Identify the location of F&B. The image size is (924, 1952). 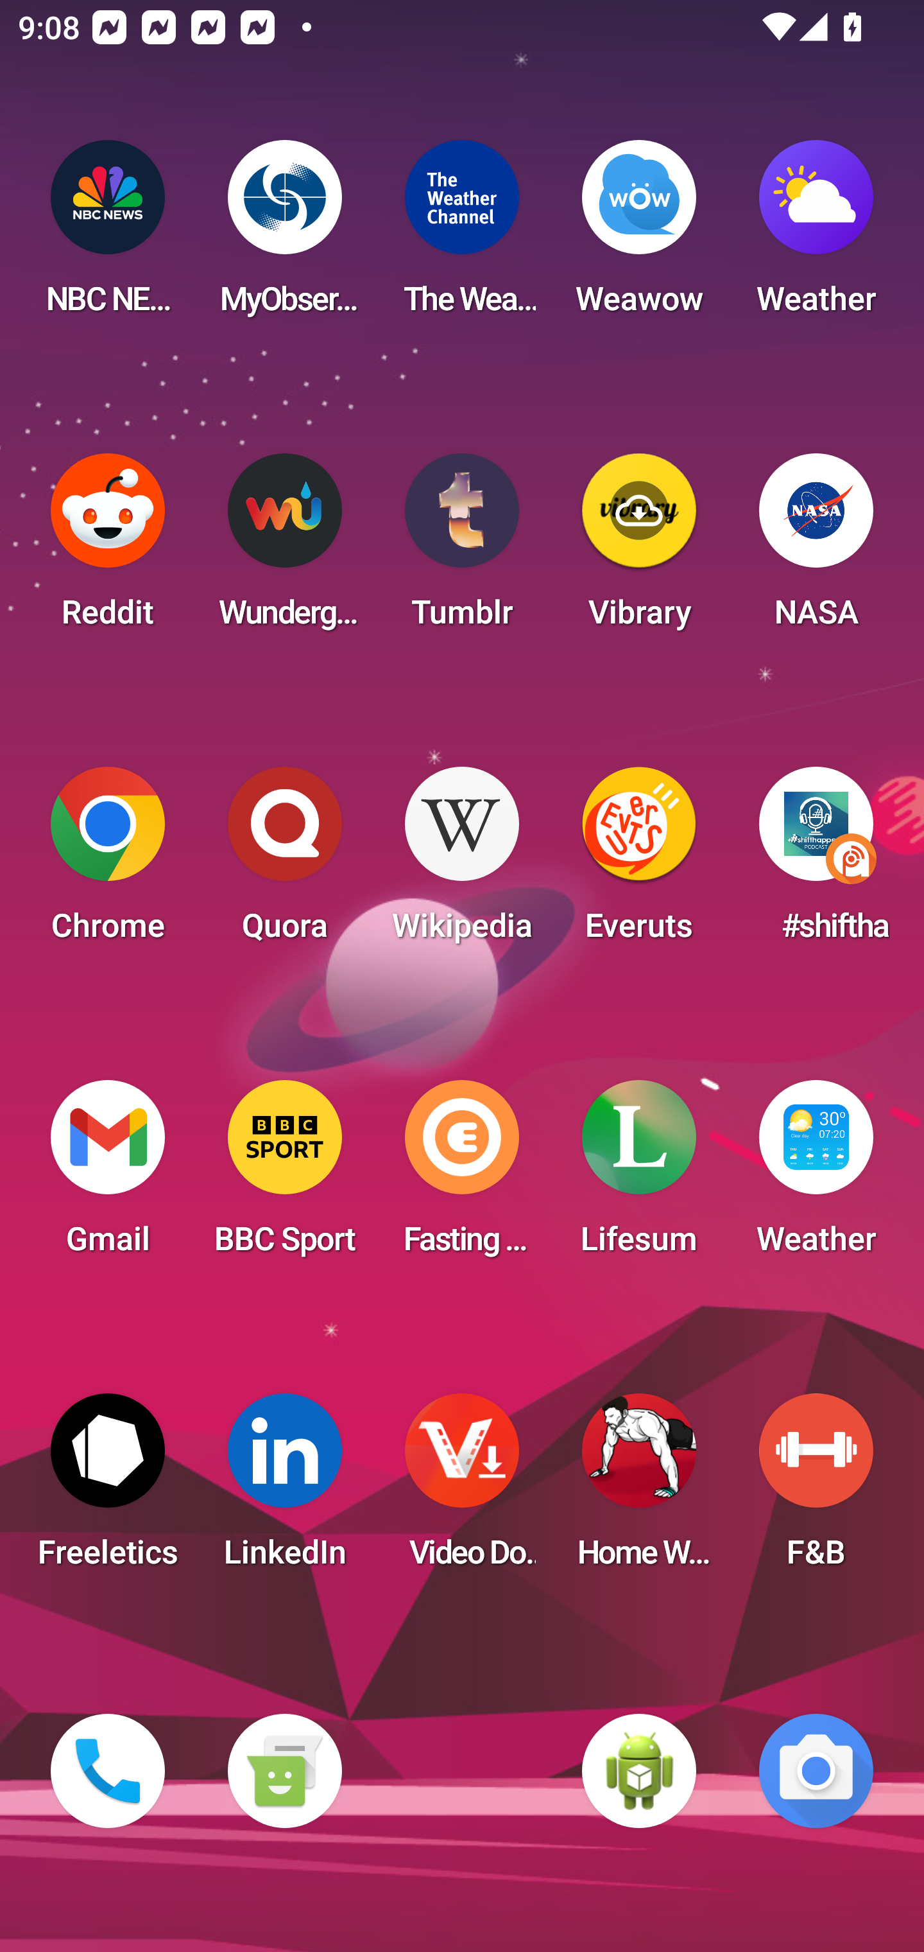
(816, 1488).